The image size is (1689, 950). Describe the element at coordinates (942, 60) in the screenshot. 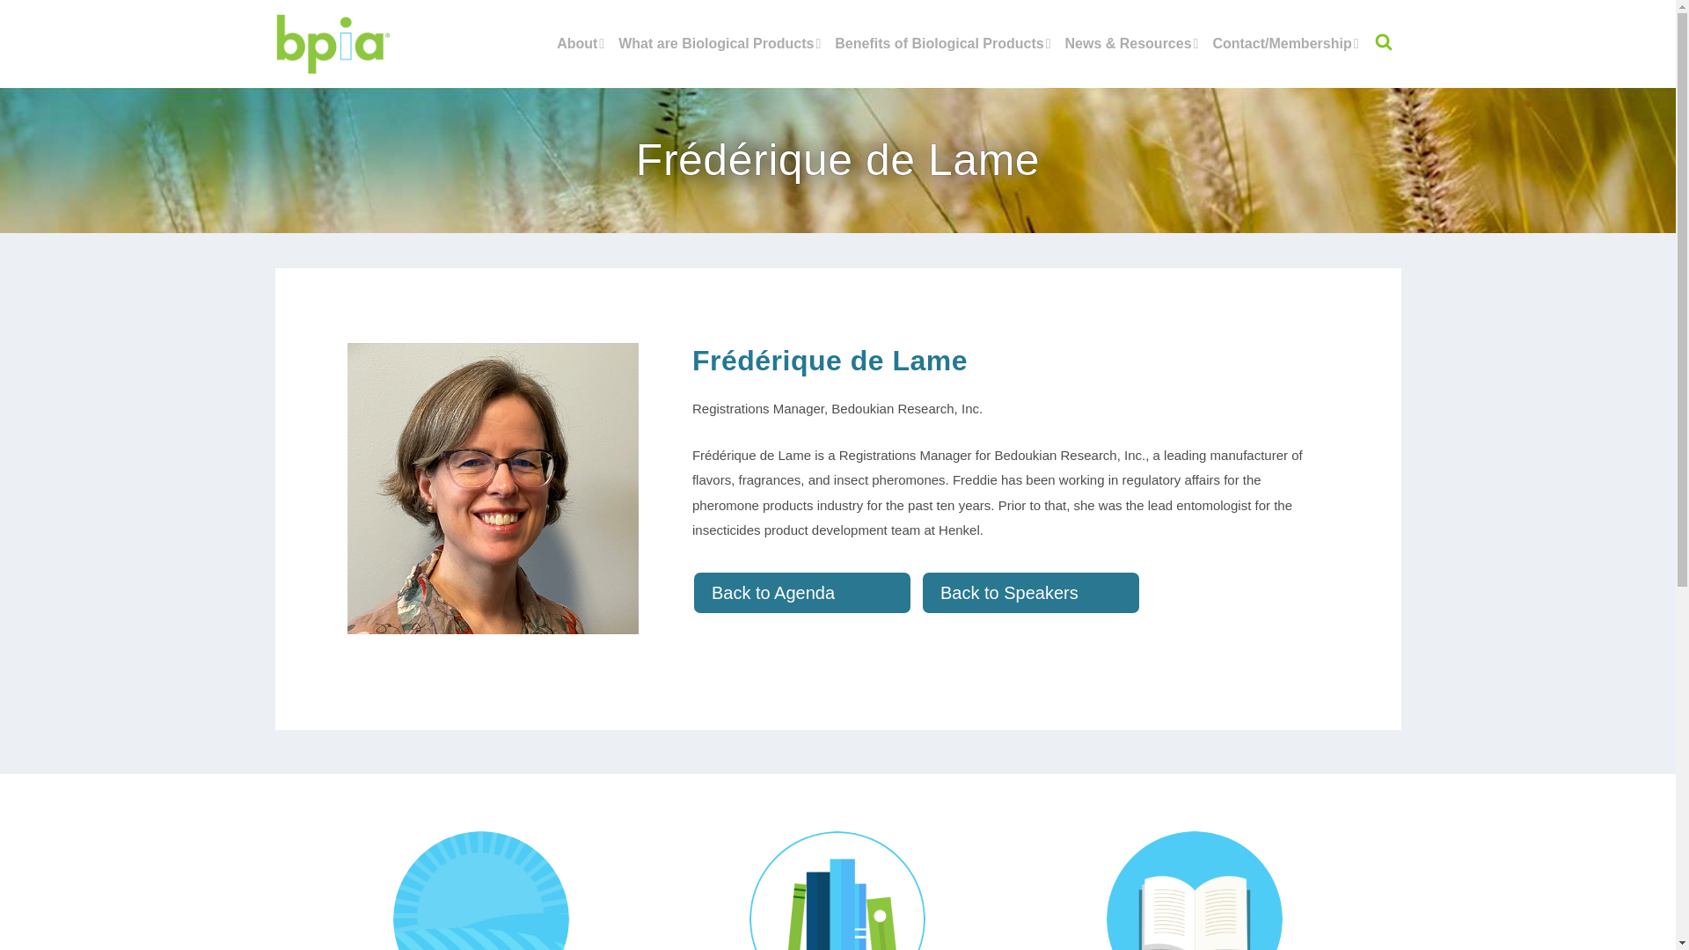

I see `Benefits of Biological Products` at that location.